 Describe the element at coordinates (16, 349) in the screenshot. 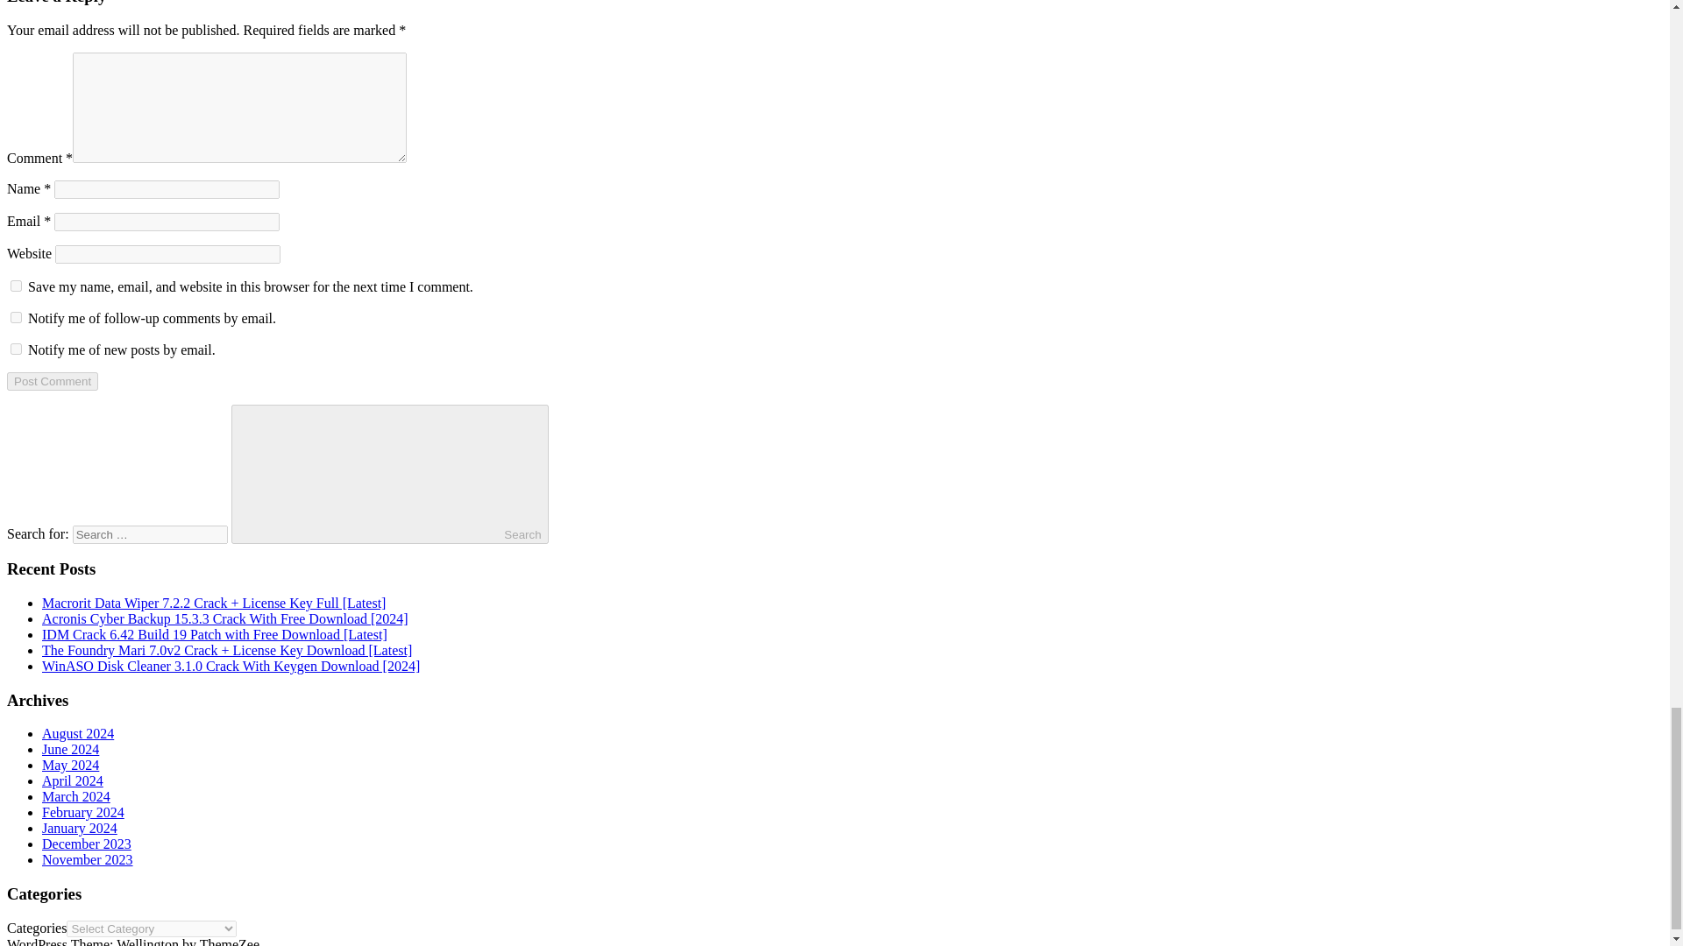

I see `subscribe` at that location.